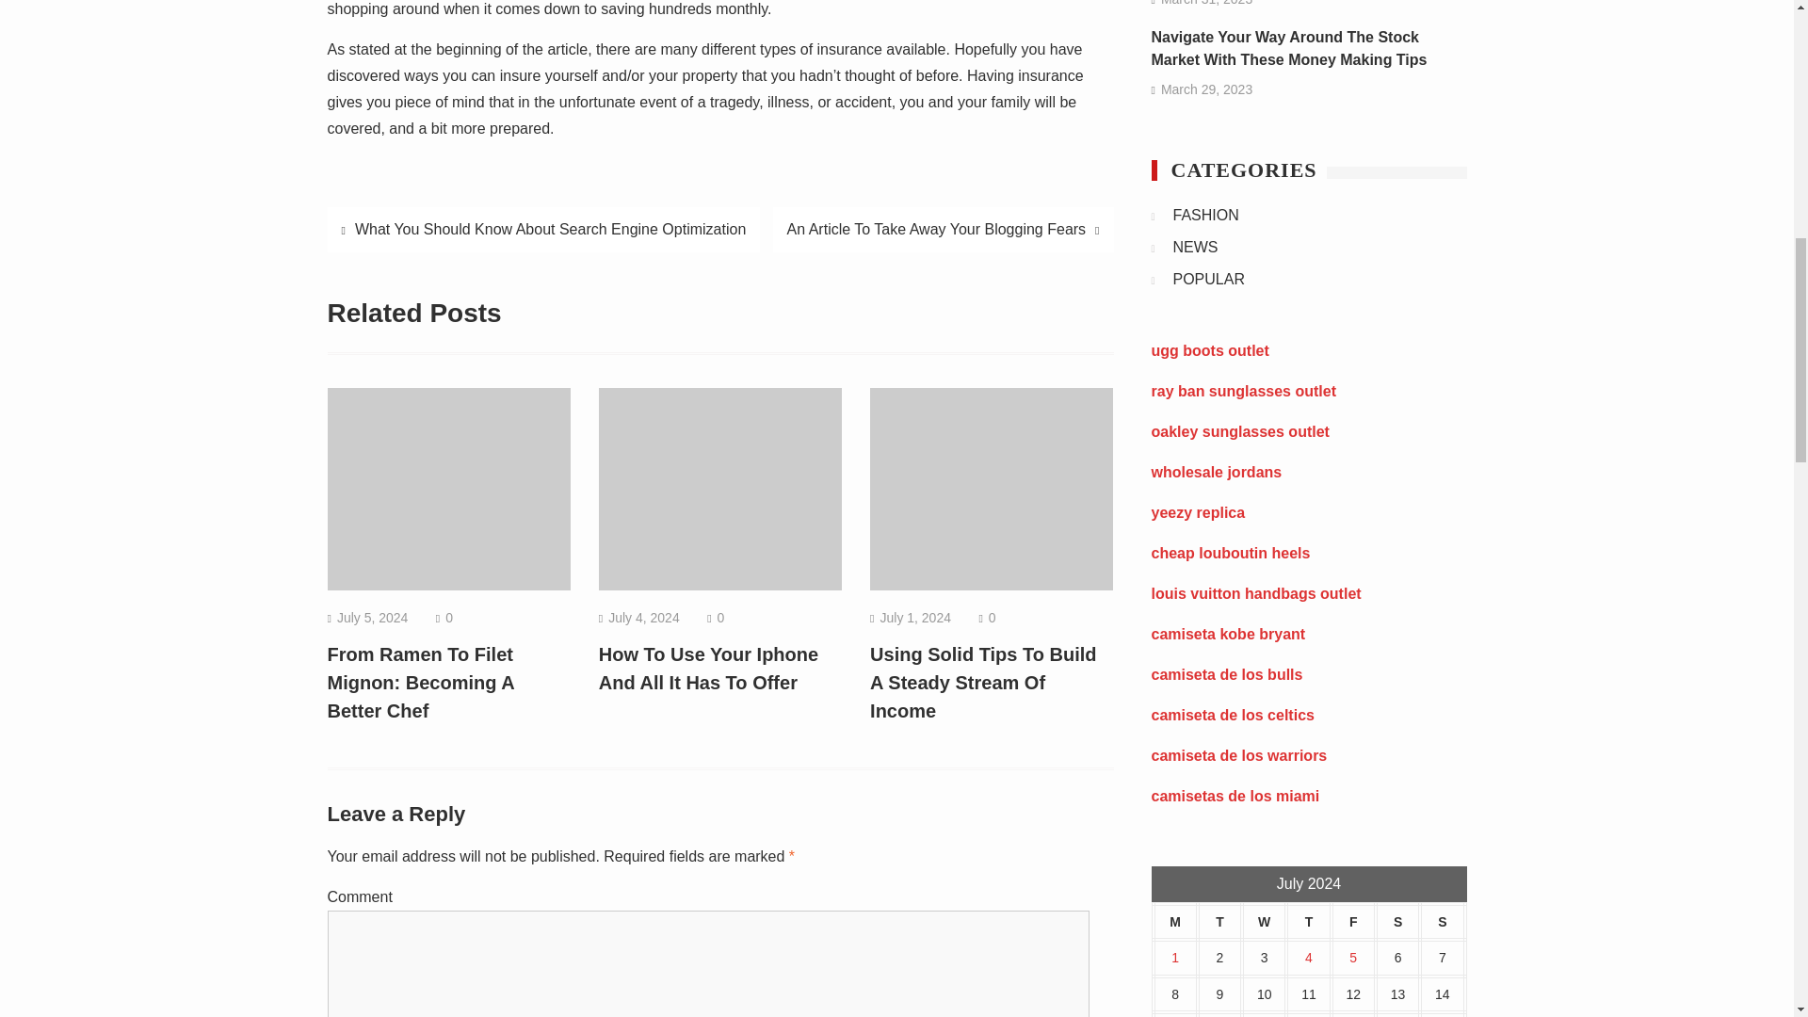  What do you see at coordinates (1308, 923) in the screenshot?
I see `Thursday` at bounding box center [1308, 923].